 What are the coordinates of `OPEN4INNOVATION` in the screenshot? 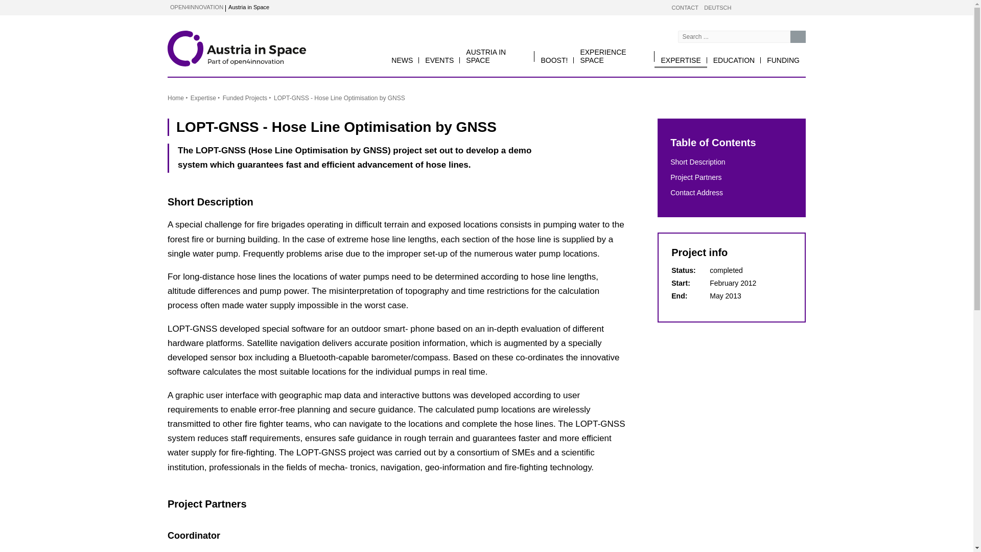 It's located at (196, 7).